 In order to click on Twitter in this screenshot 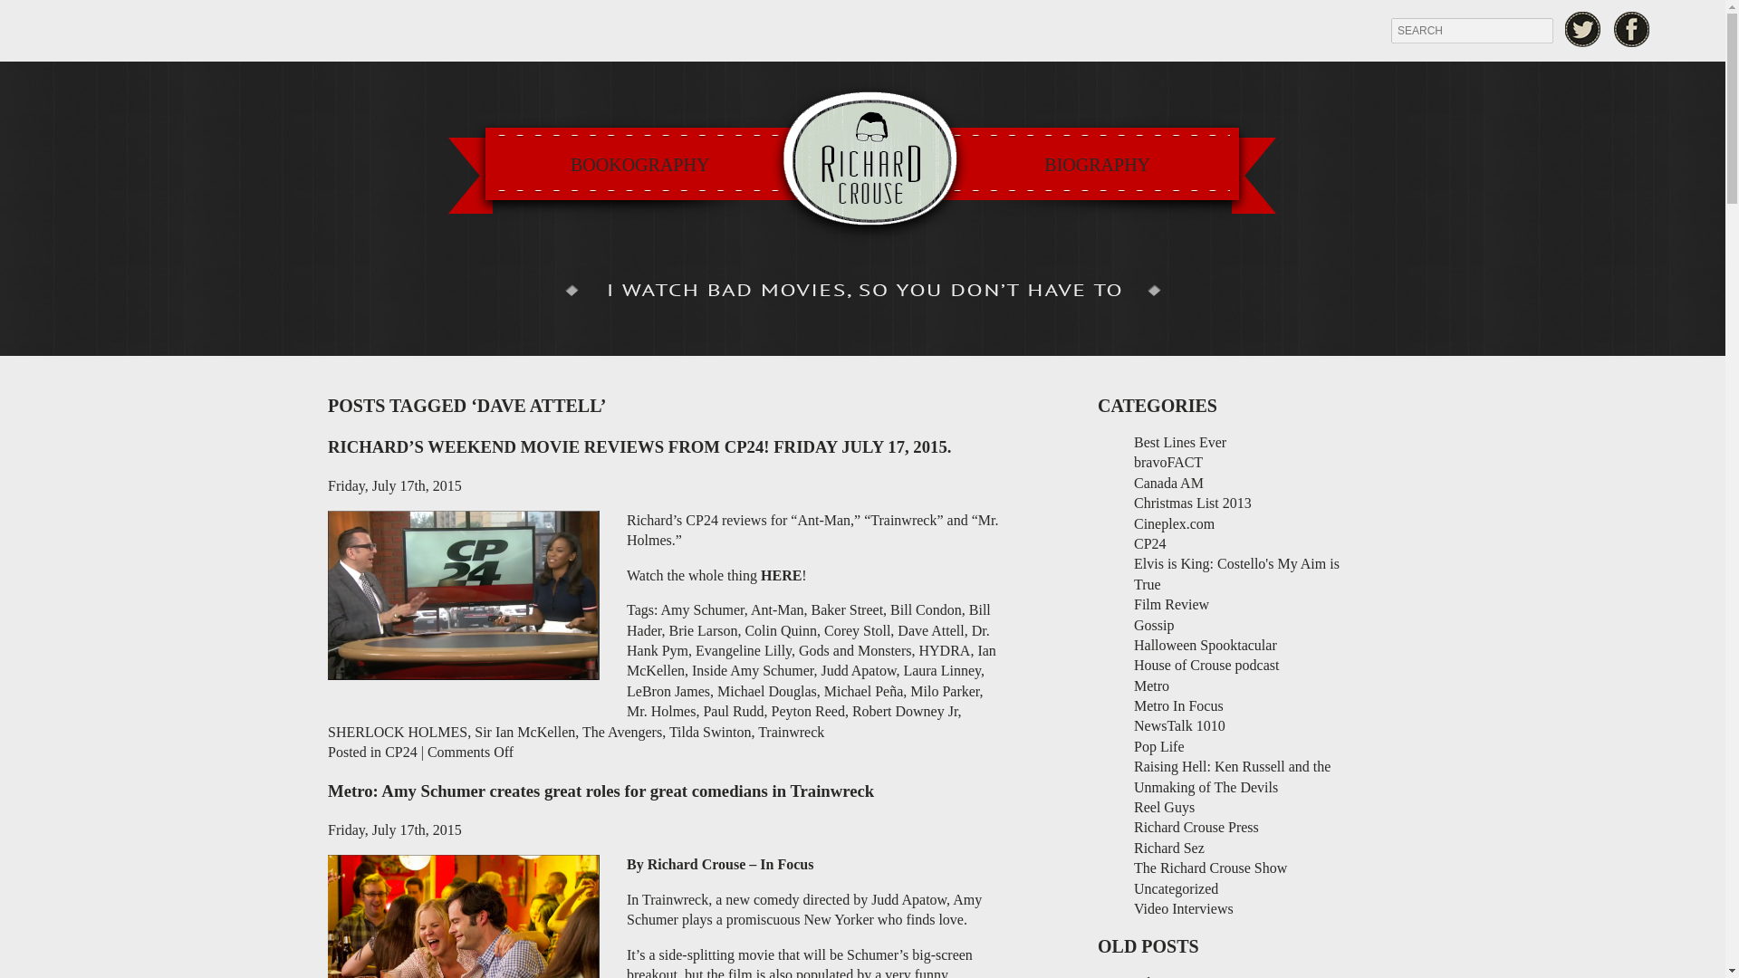, I will do `click(1582, 29)`.